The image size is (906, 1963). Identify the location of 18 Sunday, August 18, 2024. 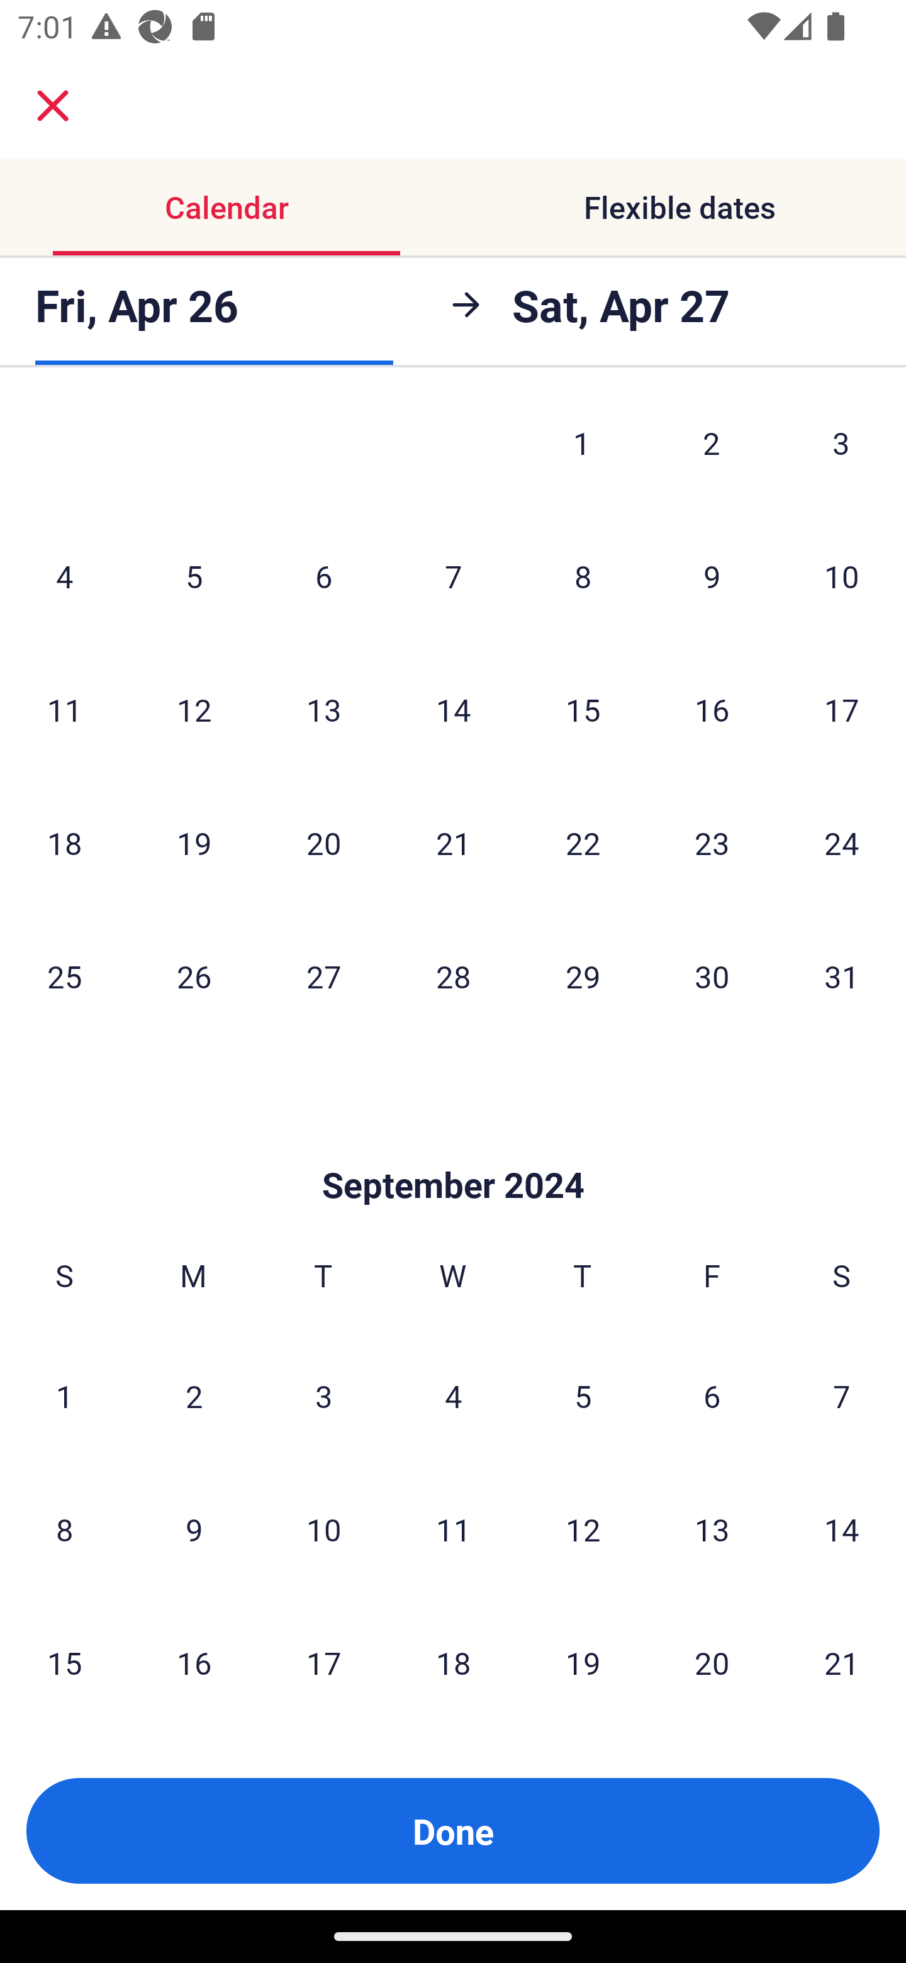
(64, 842).